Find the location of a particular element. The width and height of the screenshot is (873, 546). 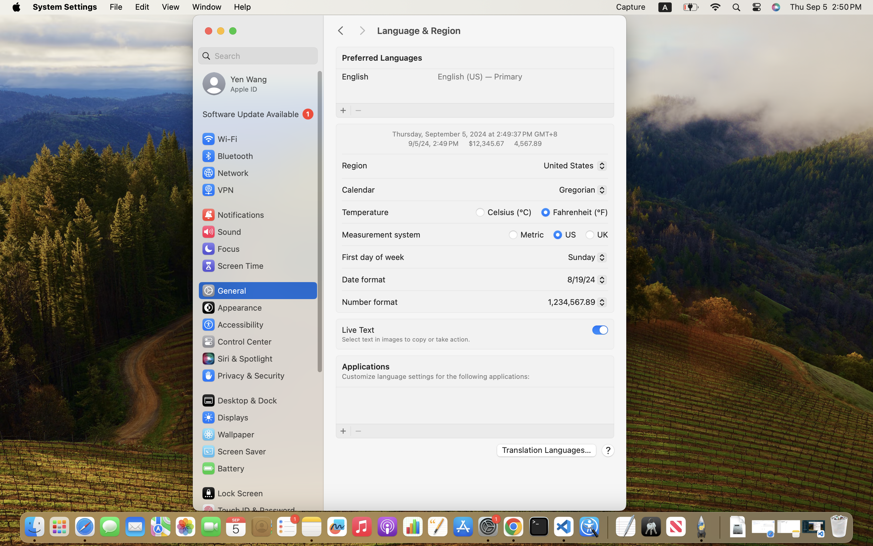

Screen Time is located at coordinates (232, 266).